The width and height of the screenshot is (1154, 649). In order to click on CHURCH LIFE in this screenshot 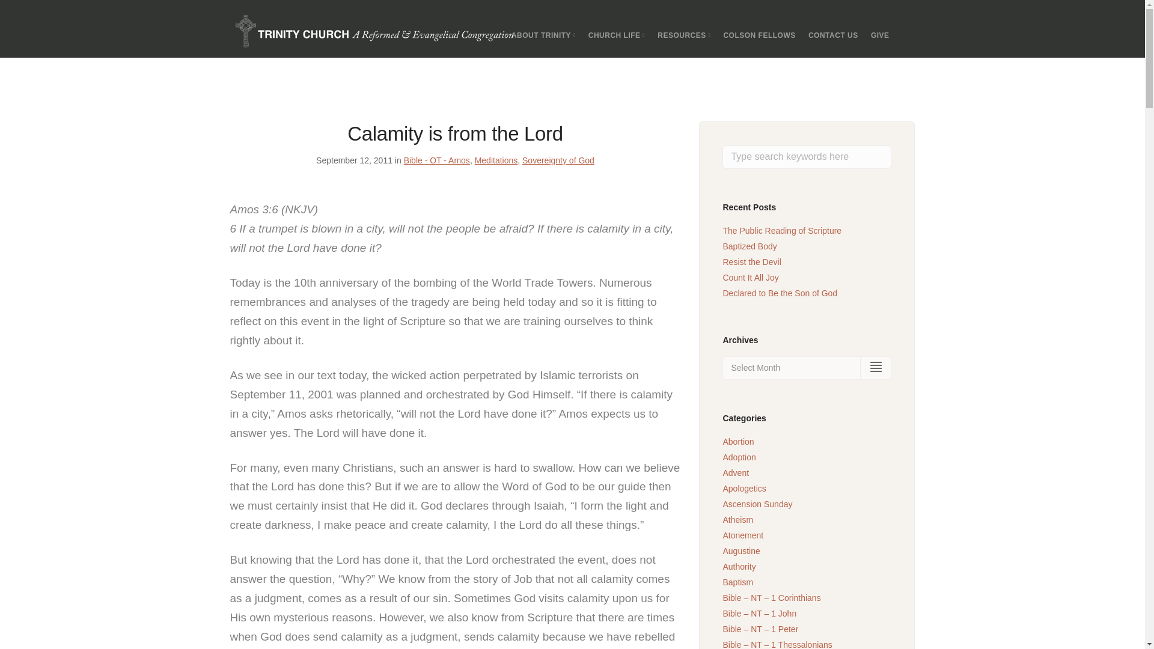, I will do `click(617, 35)`.